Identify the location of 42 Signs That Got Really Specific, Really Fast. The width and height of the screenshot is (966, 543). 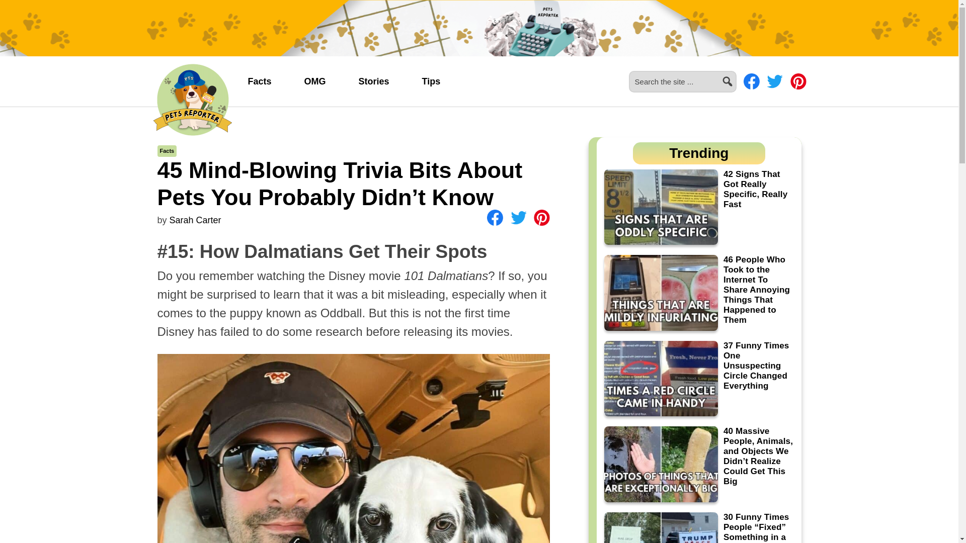
(698, 207).